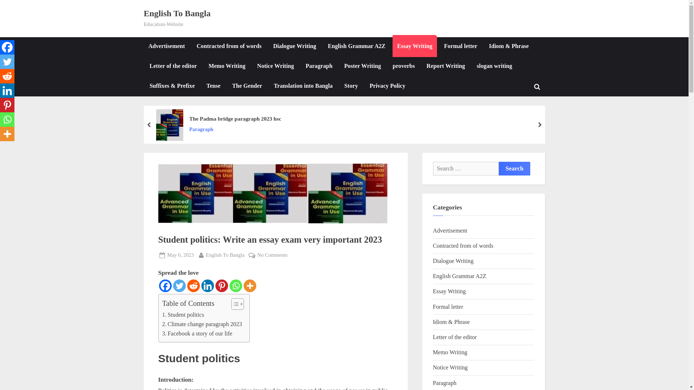 This screenshot has height=390, width=694. Describe the element at coordinates (213, 87) in the screenshot. I see `Tense` at that location.